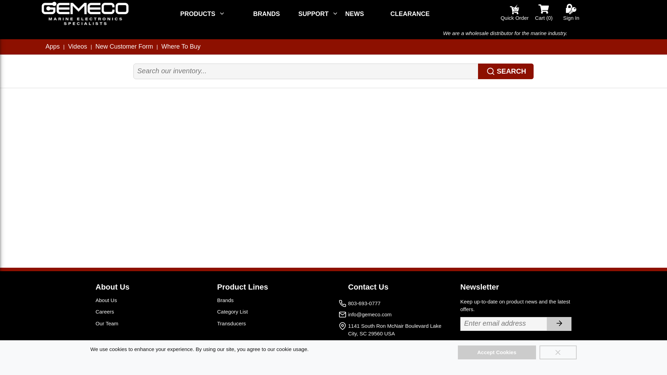  Describe the element at coordinates (565, 362) in the screenshot. I see `YouTube` at that location.